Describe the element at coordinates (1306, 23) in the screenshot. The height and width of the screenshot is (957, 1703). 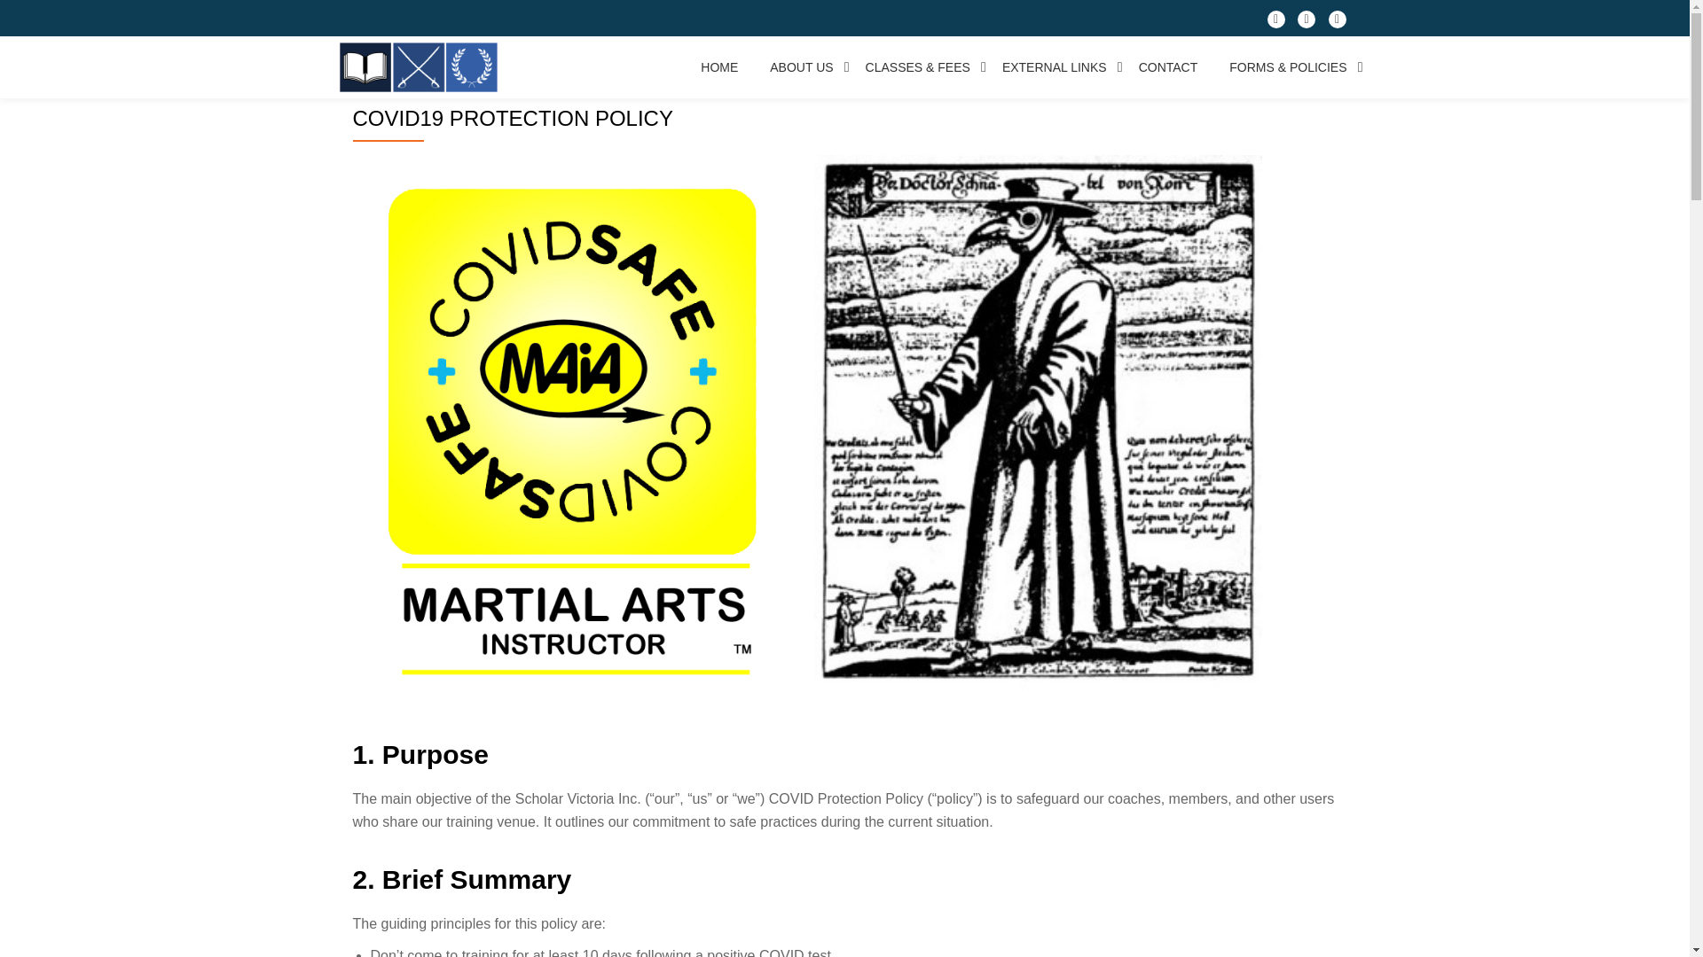
I see `fa-instagram` at that location.